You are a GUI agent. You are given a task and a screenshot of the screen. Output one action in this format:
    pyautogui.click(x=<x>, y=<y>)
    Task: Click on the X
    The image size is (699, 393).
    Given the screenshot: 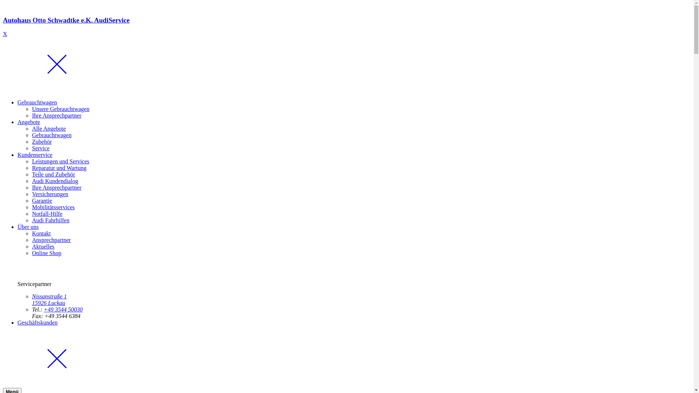 What is the action you would take?
    pyautogui.click(x=5, y=34)
    